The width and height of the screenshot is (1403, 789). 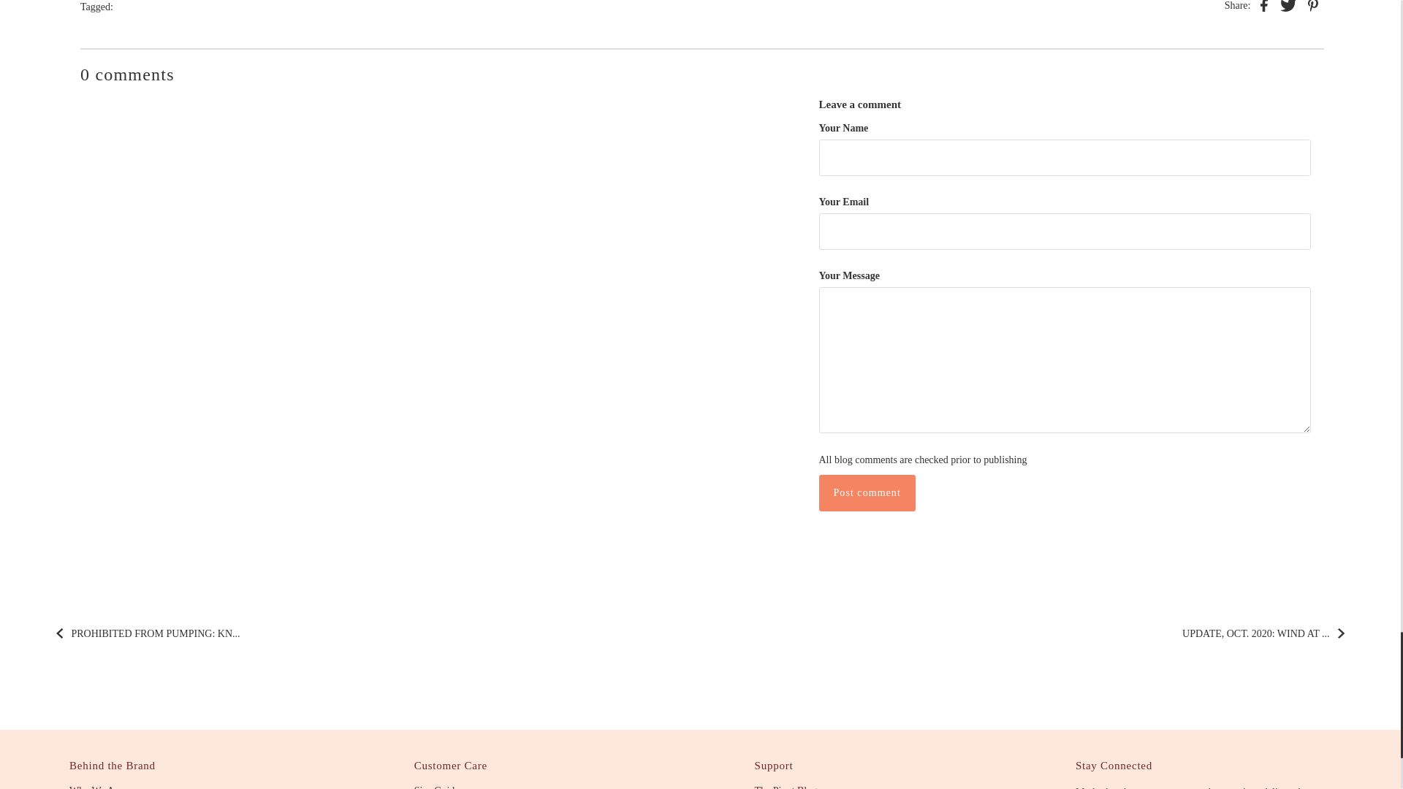 What do you see at coordinates (866, 492) in the screenshot?
I see `Post comment` at bounding box center [866, 492].